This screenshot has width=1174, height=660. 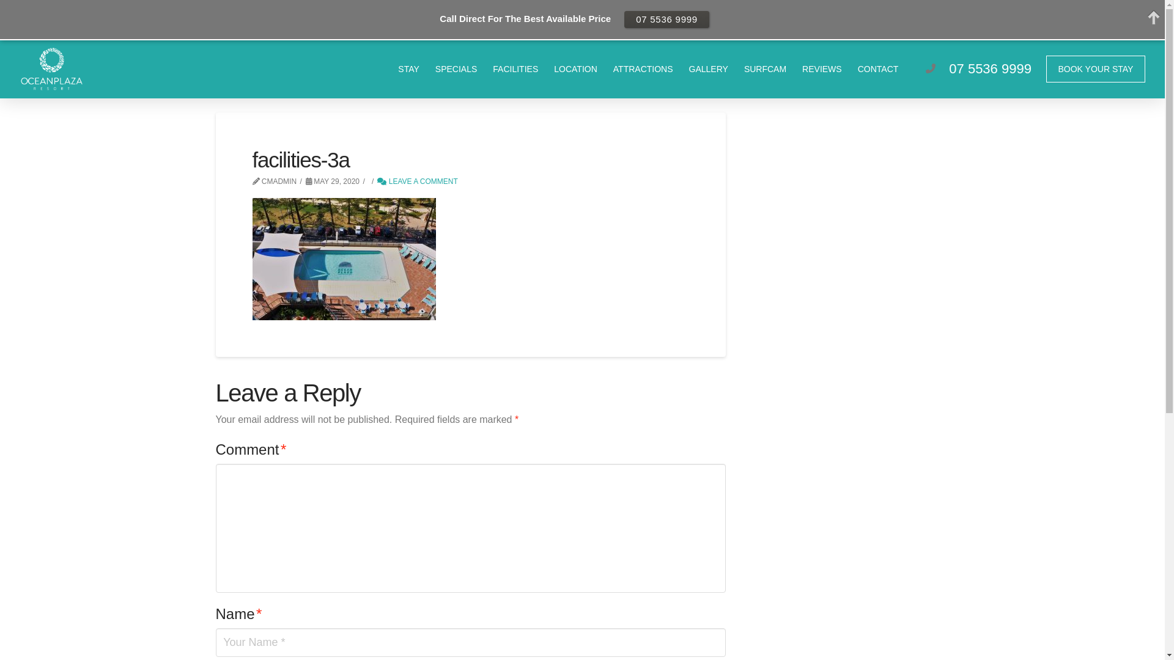 I want to click on LEAVE A COMMENT, so click(x=417, y=182).